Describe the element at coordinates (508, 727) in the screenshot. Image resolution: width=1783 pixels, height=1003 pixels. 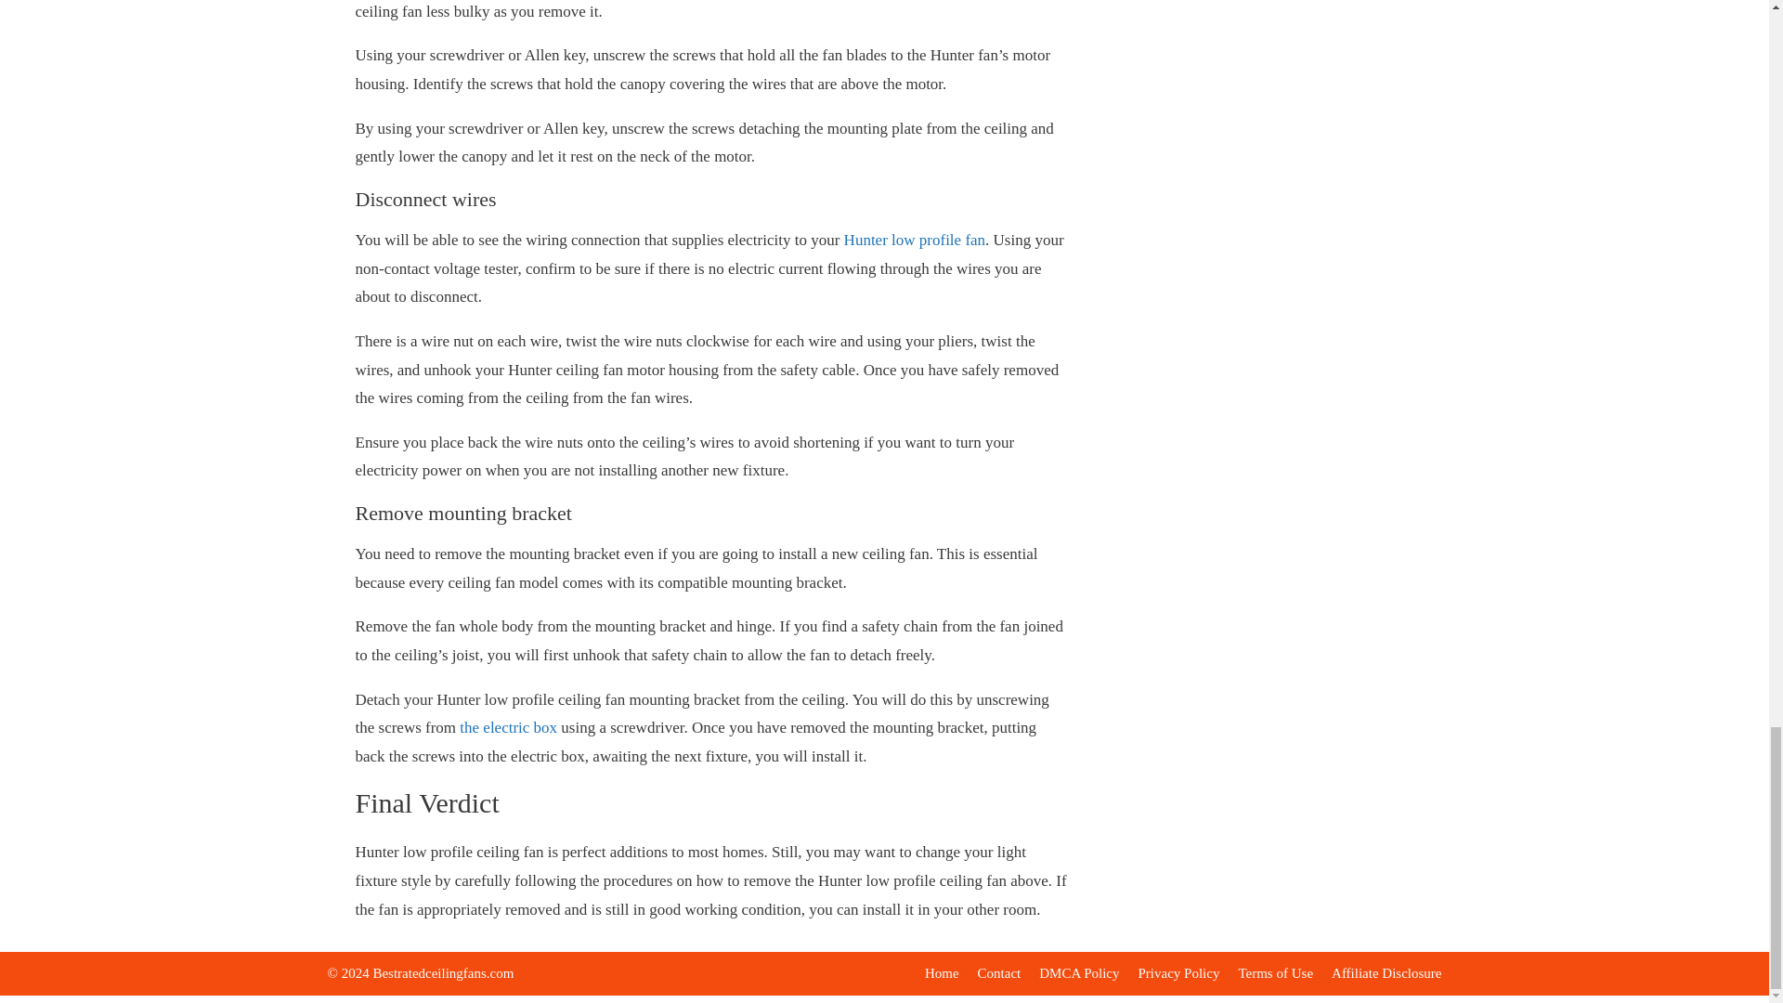
I see `the electric box` at that location.